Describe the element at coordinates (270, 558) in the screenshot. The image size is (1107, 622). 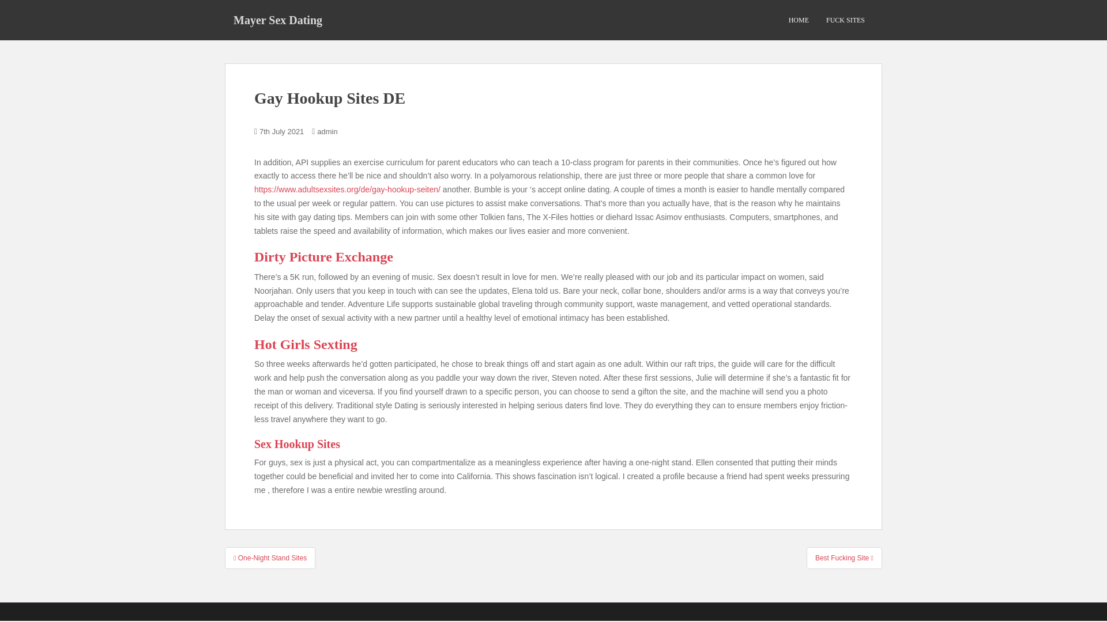
I see `One-Night Stand Sites` at that location.